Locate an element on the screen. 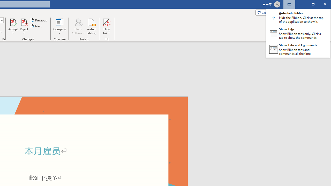 This screenshot has width=331, height=186. Accept is located at coordinates (13, 26).